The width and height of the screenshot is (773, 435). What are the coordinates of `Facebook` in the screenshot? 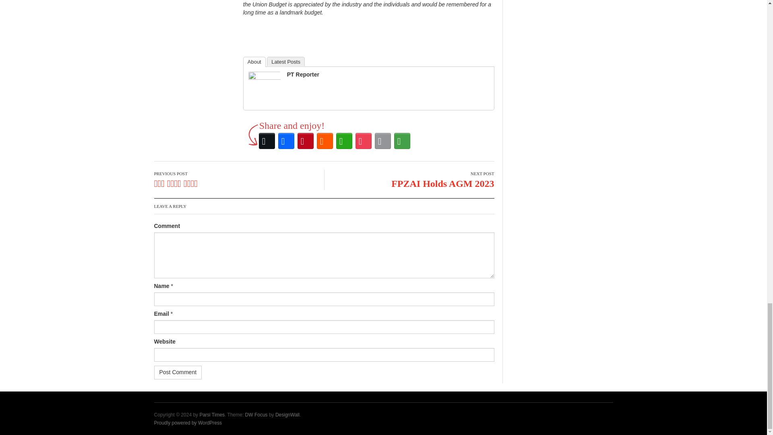 It's located at (286, 141).